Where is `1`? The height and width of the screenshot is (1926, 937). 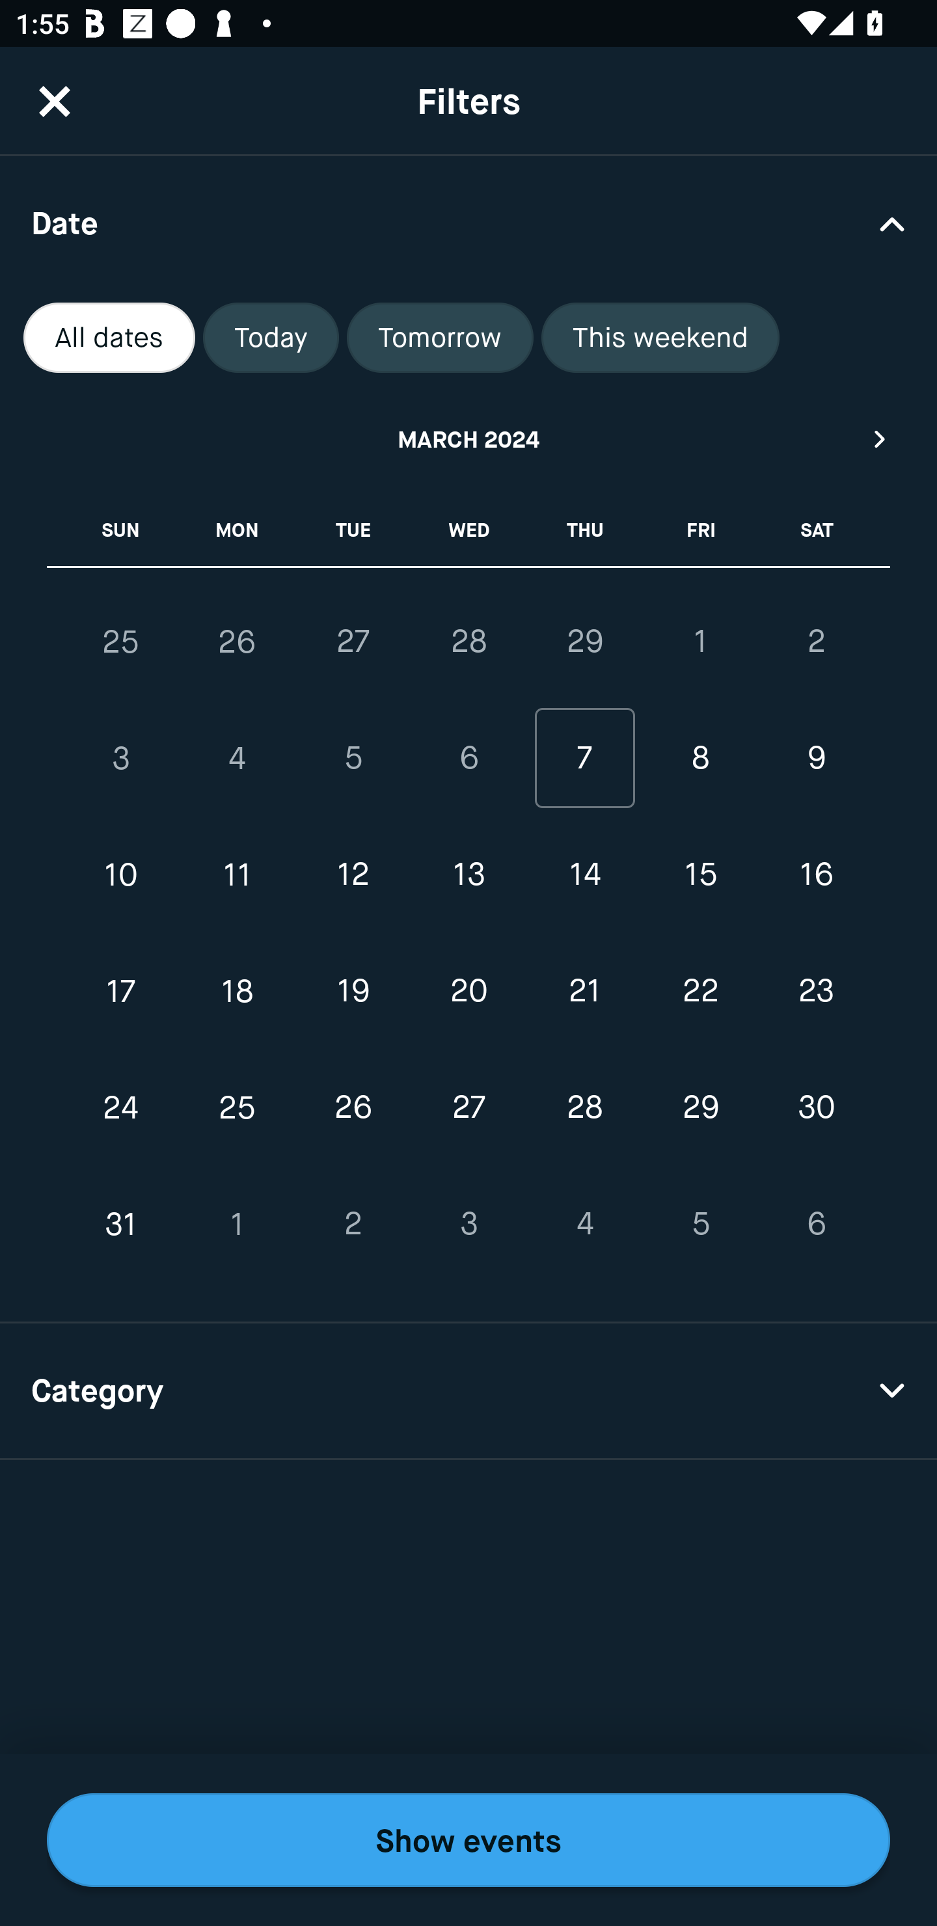
1 is located at coordinates (700, 641).